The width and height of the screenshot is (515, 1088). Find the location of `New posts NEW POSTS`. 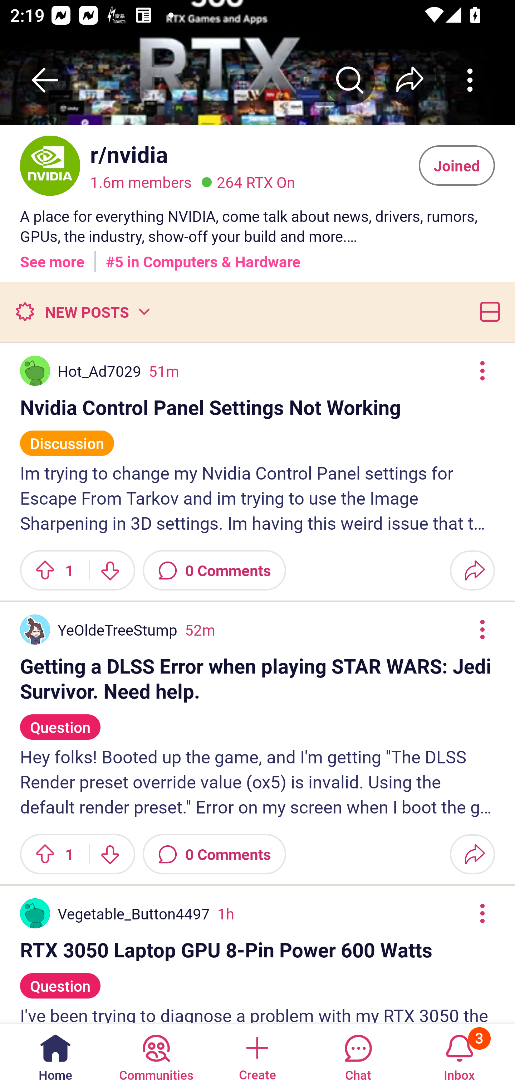

New posts NEW POSTS is located at coordinates (82, 311).